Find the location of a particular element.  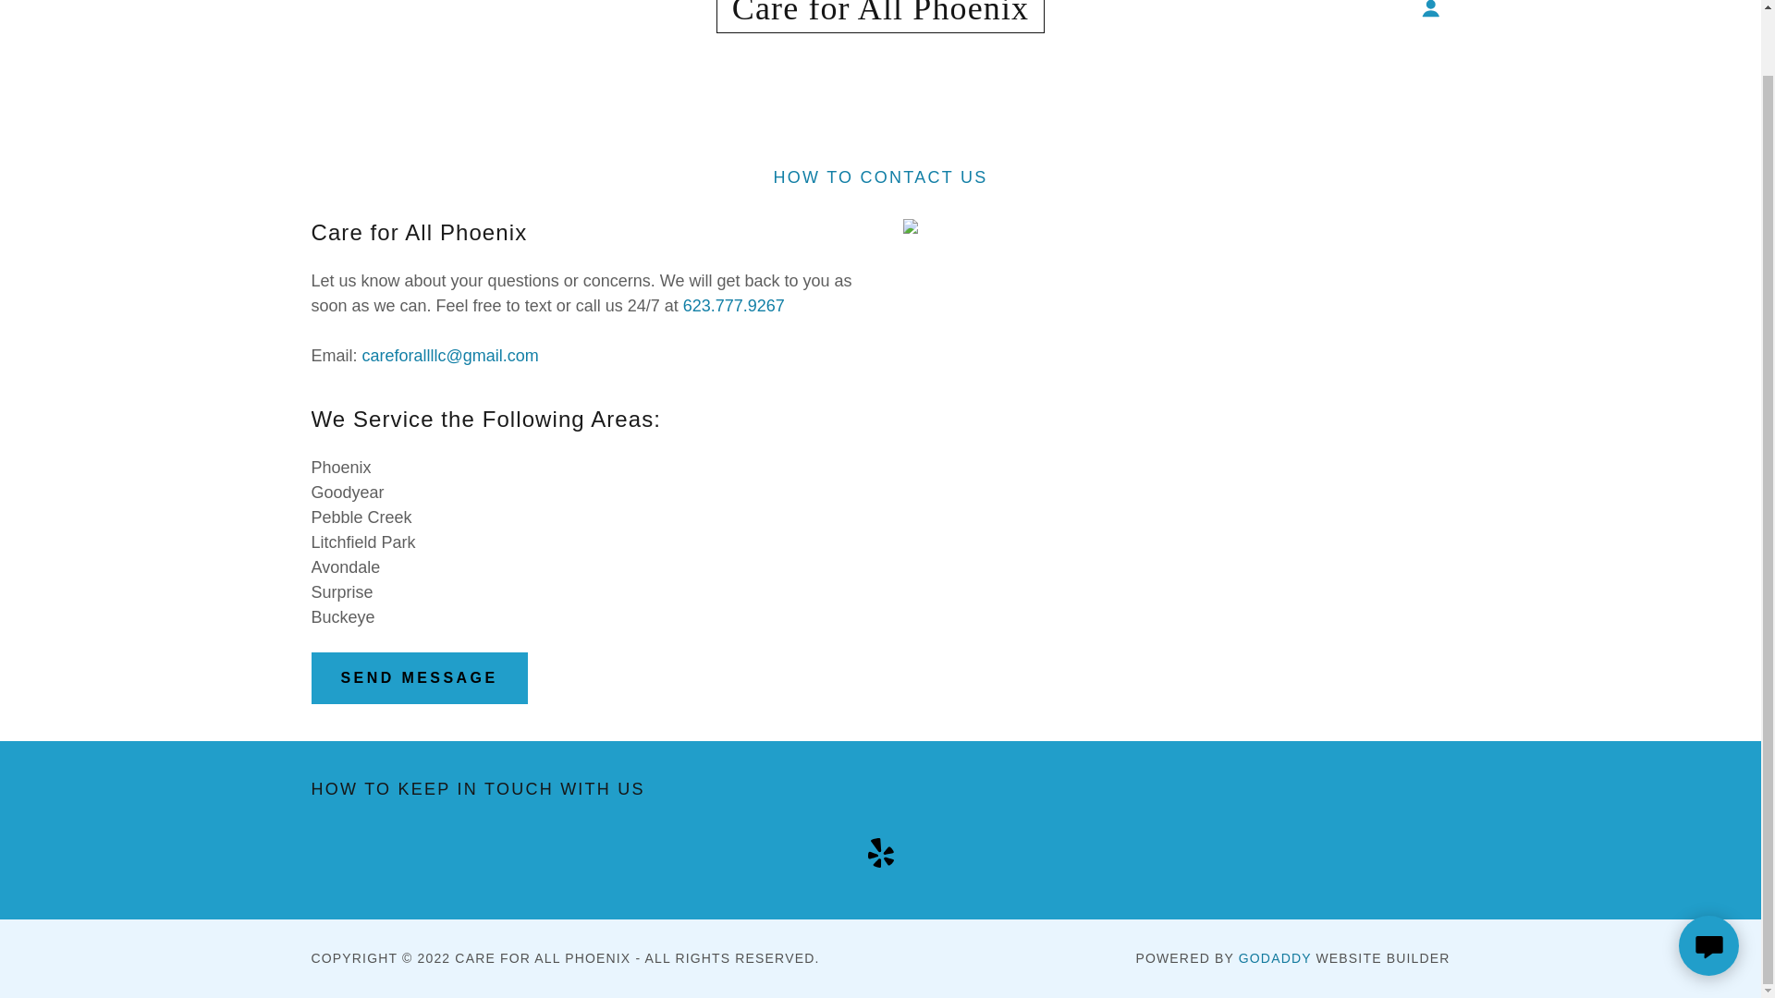

SEND MESSAGE is located at coordinates (419, 678).